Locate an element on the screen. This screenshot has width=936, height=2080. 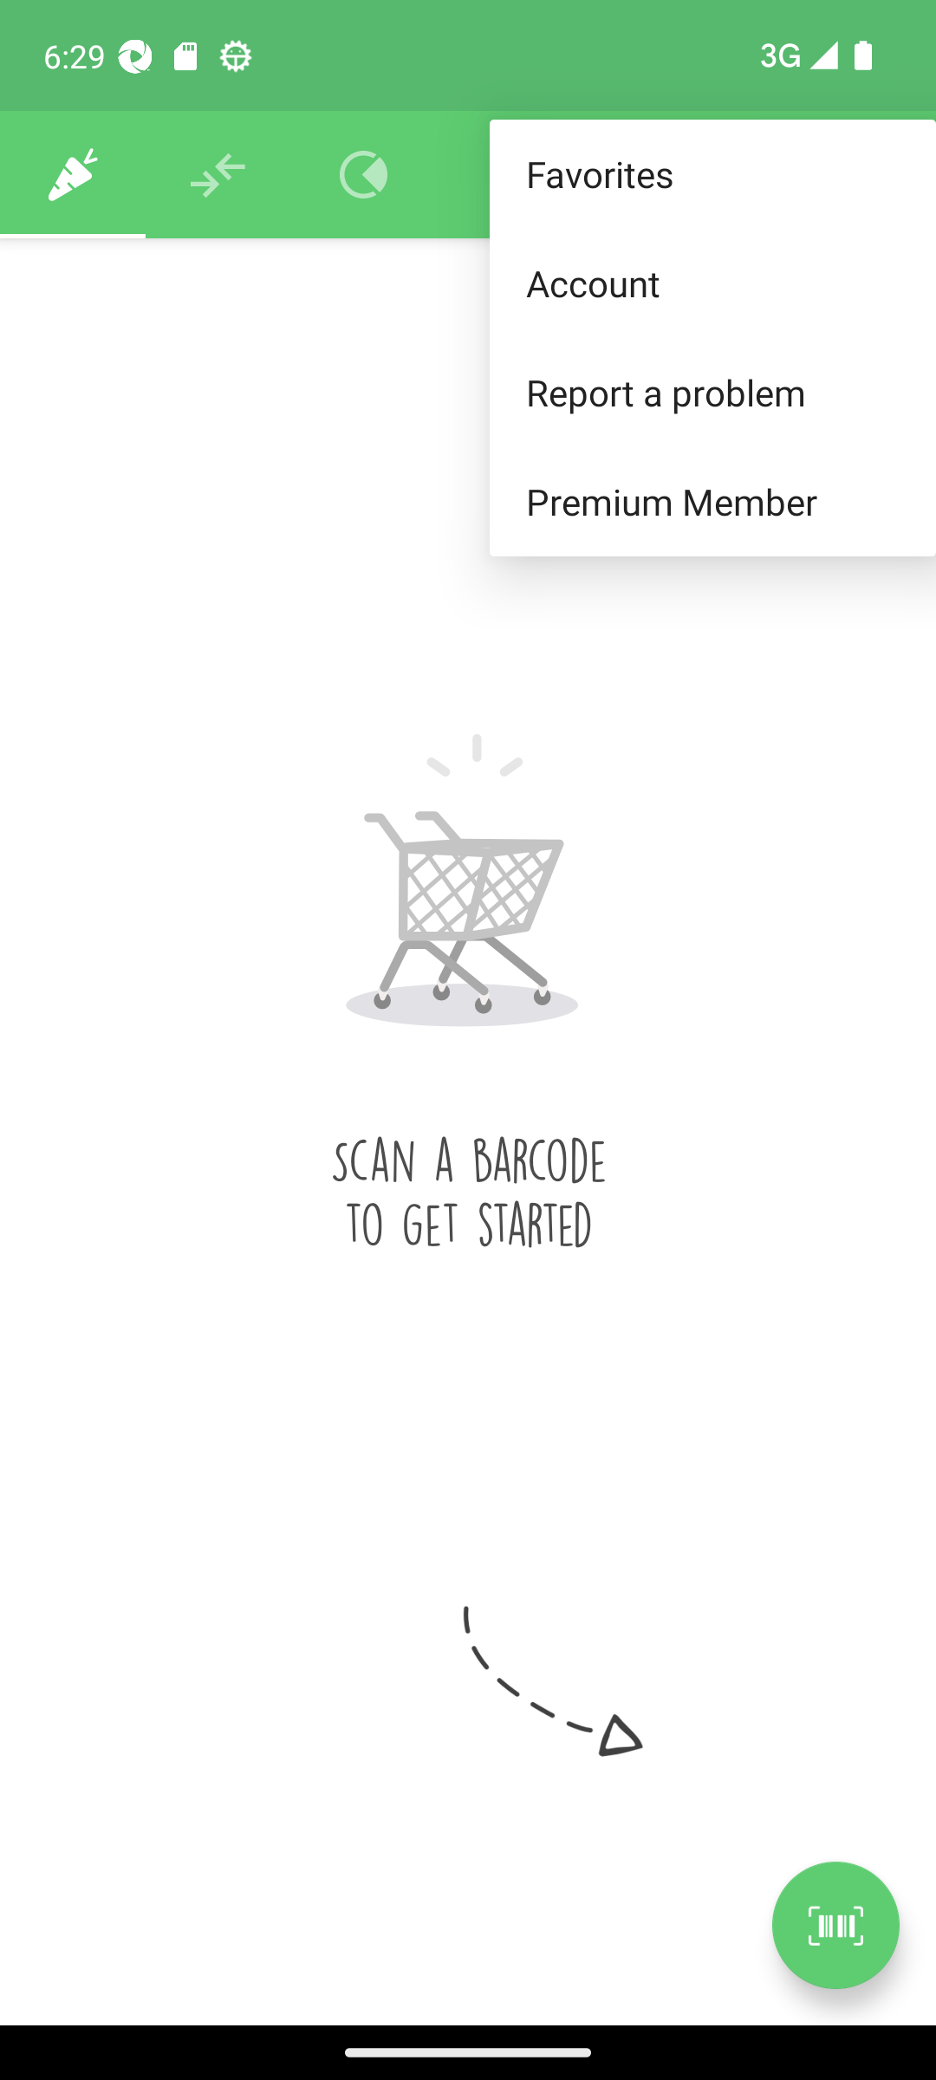
Account is located at coordinates (712, 283).